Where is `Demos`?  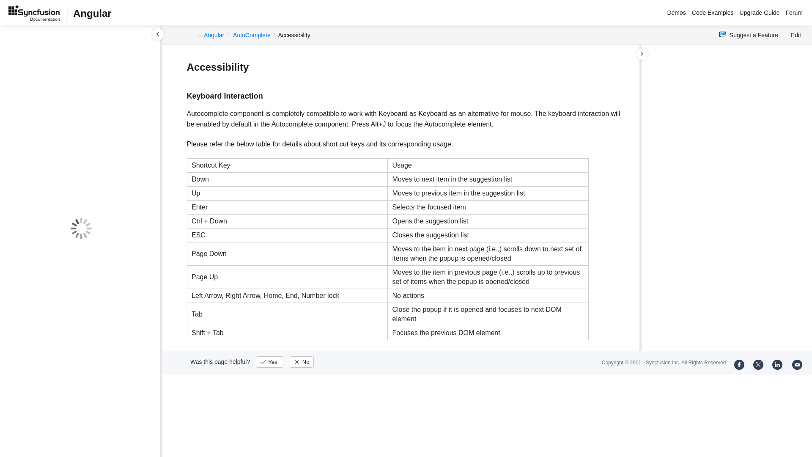 Demos is located at coordinates (676, 14).